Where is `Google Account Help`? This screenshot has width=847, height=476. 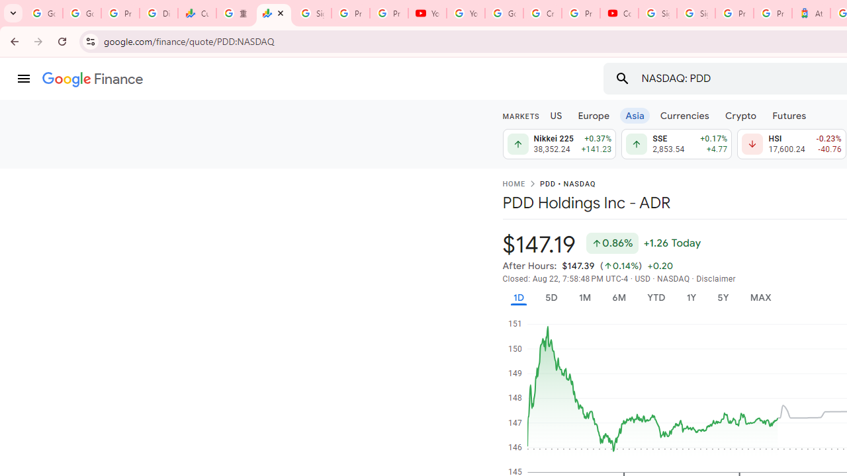 Google Account Help is located at coordinates (504, 13).